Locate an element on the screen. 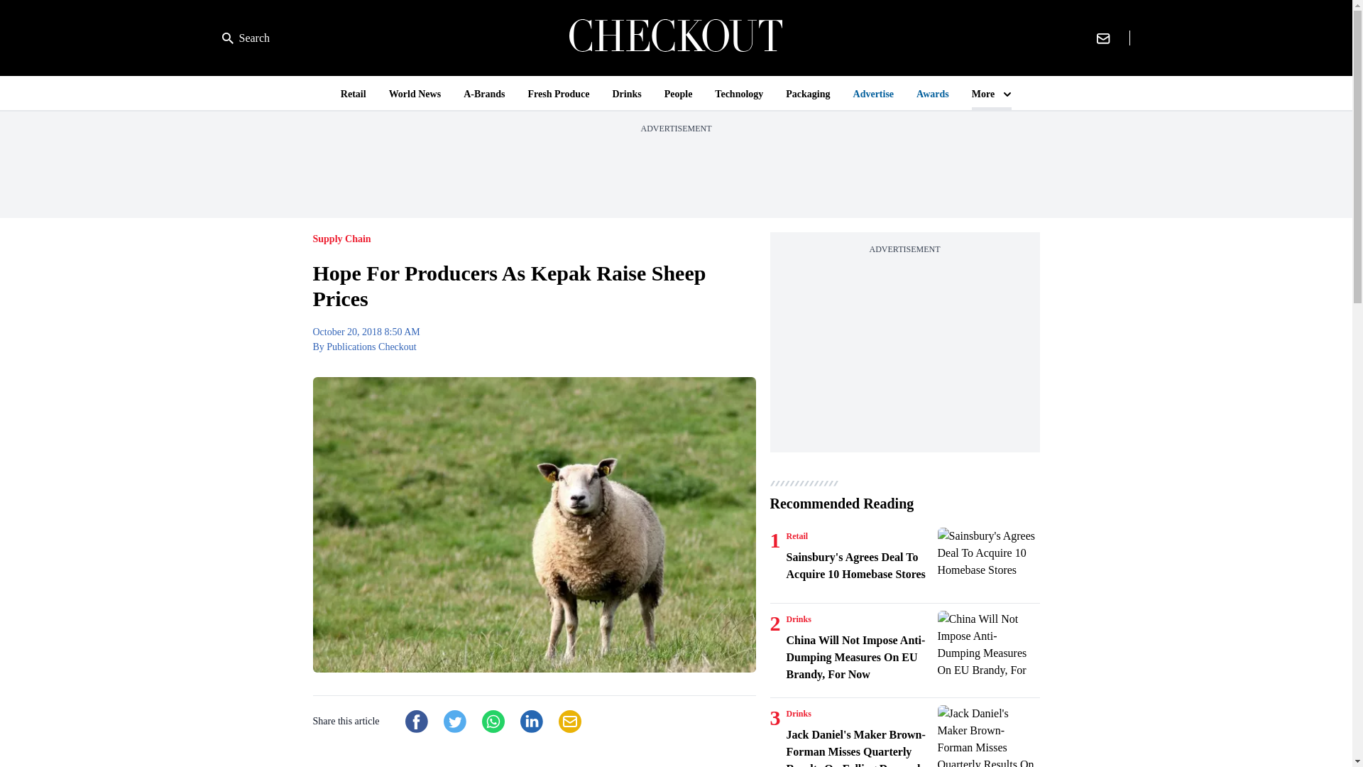 The image size is (1363, 767). Search is located at coordinates (246, 38).